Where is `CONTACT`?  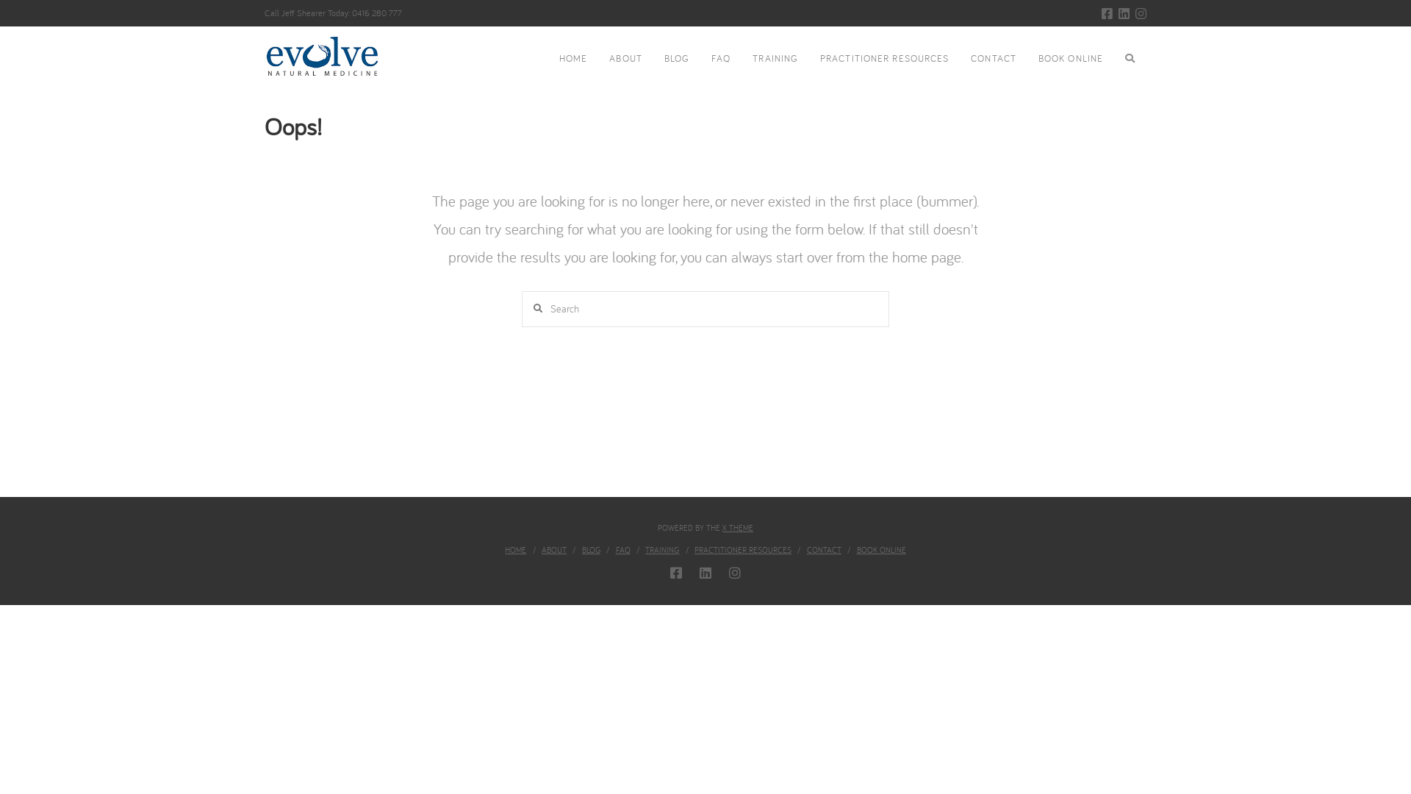 CONTACT is located at coordinates (994, 60).